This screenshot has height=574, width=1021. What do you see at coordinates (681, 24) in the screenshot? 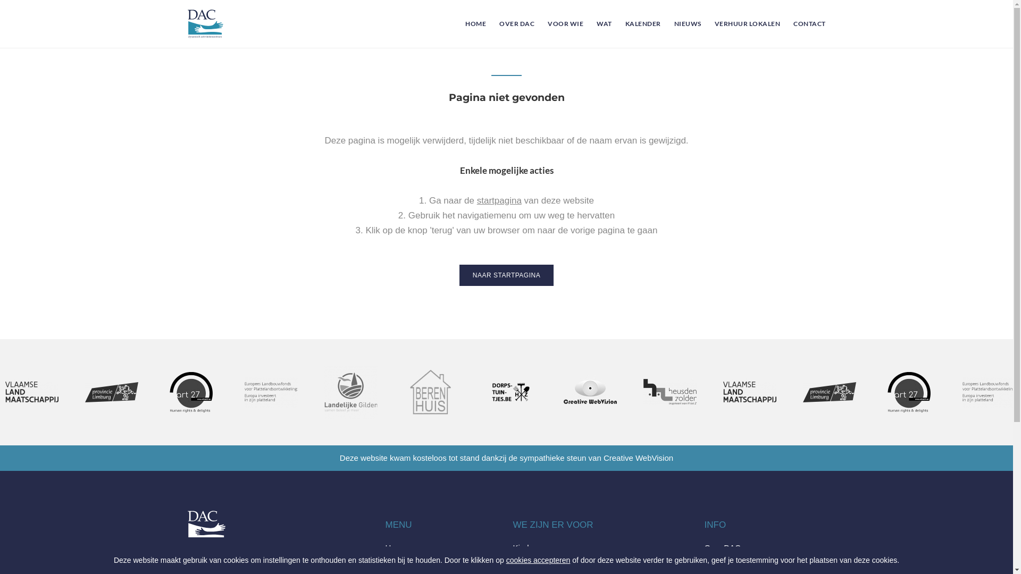
I see `NIEUWS` at bounding box center [681, 24].